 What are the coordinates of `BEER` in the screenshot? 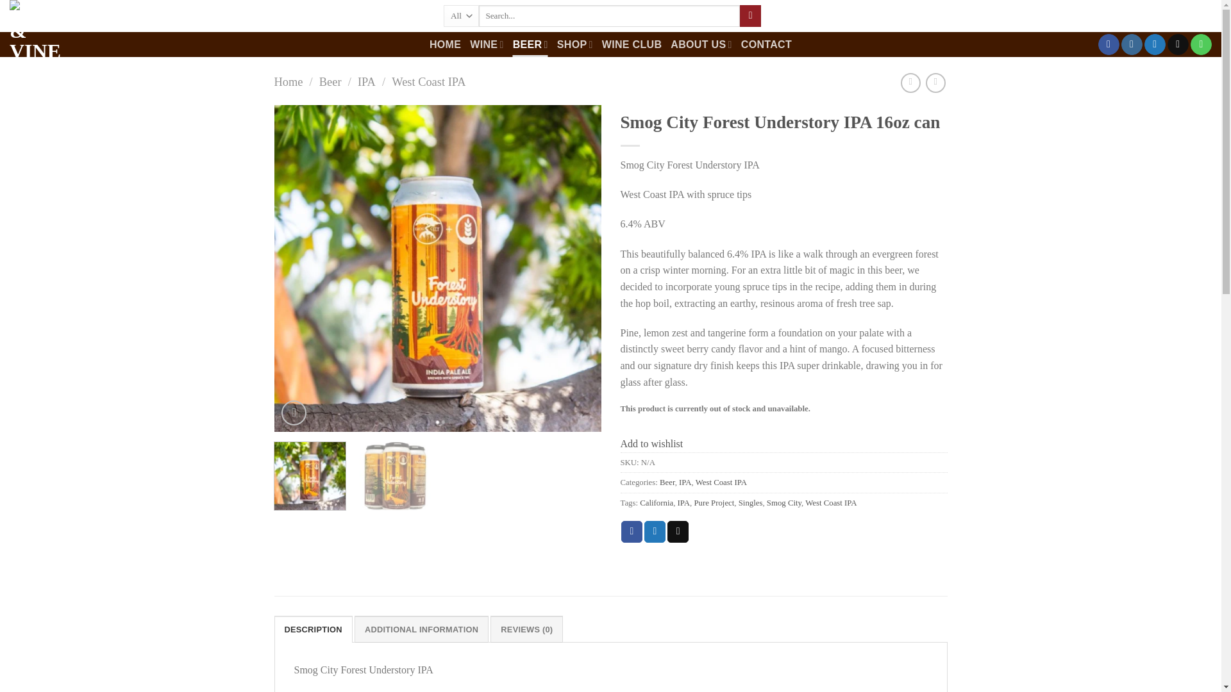 It's located at (530, 44).